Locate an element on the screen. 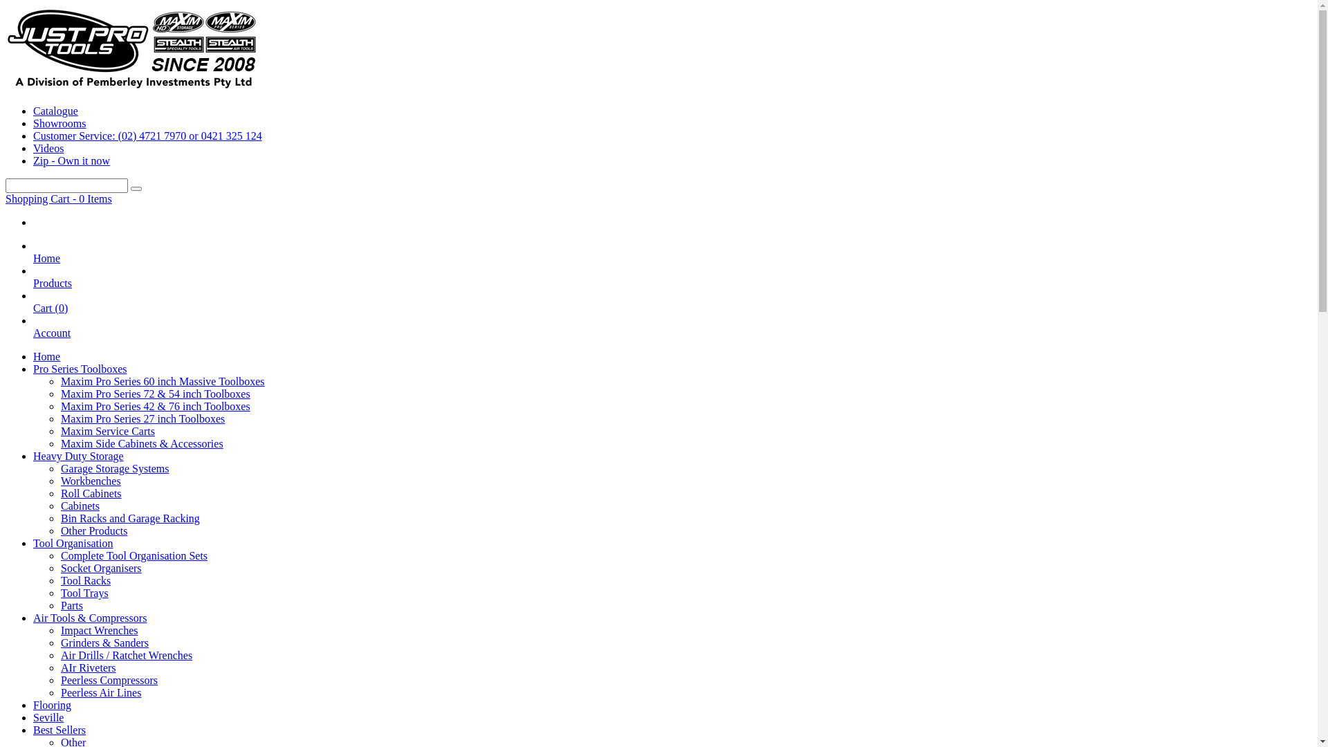  Air Drills / Ratchet Wrenches is located at coordinates (127, 656).